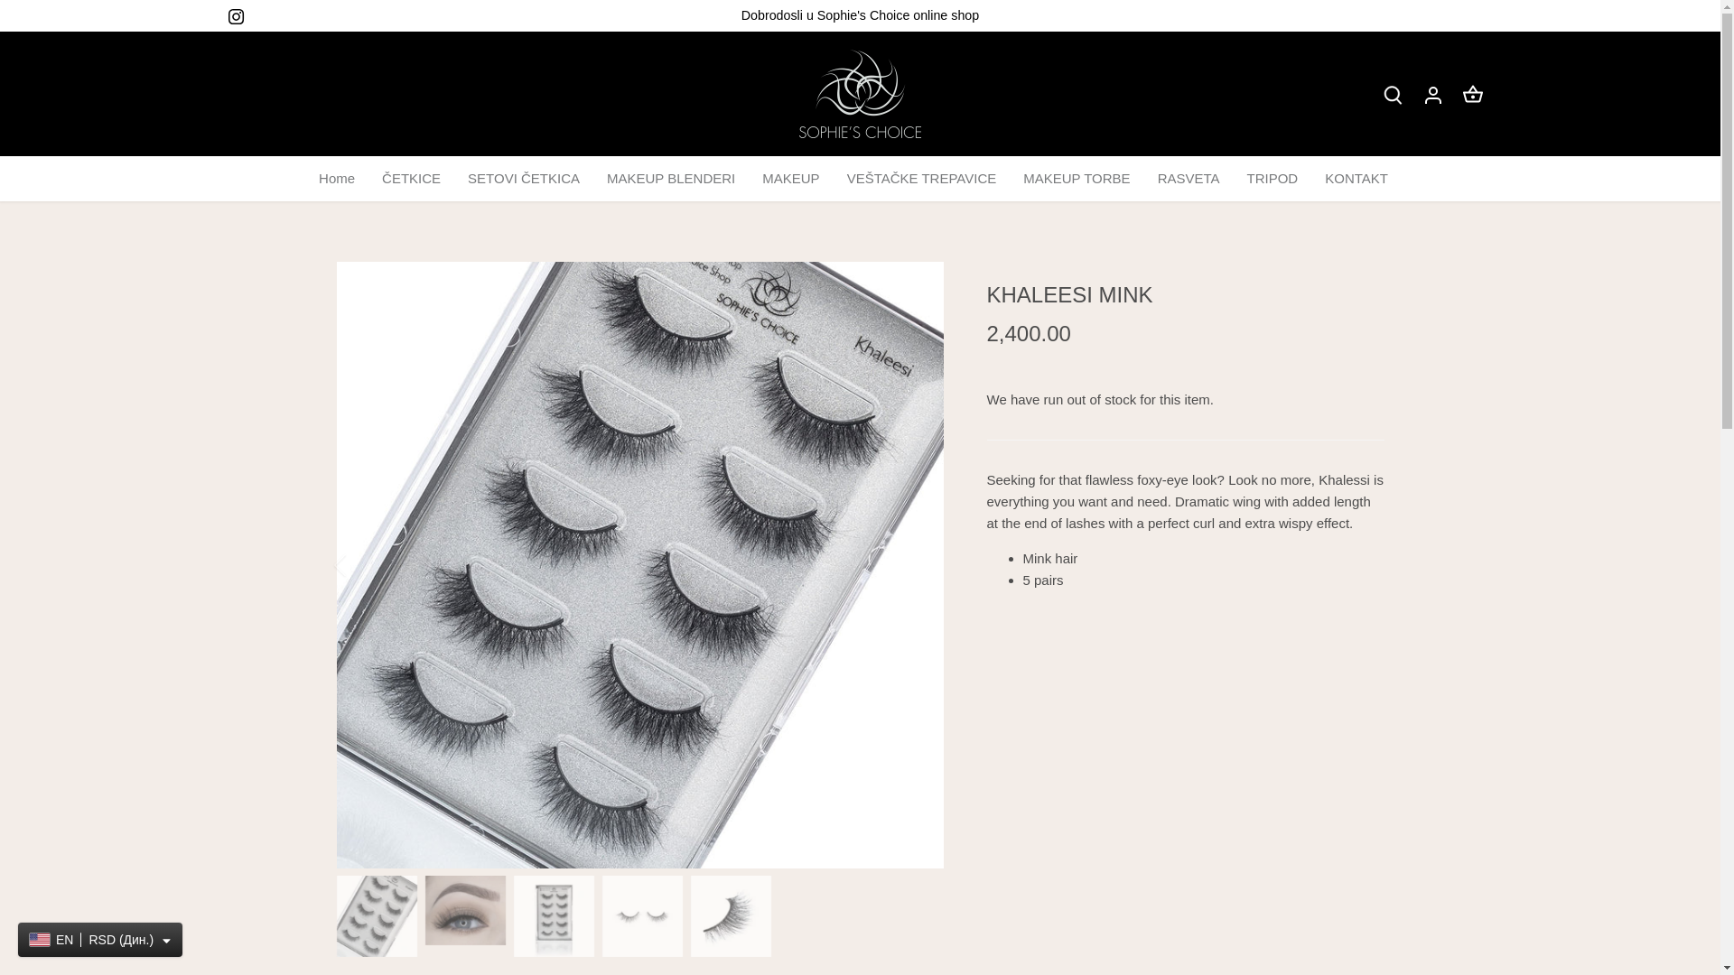 This screenshot has height=975, width=1734. I want to click on Home, so click(343, 178).